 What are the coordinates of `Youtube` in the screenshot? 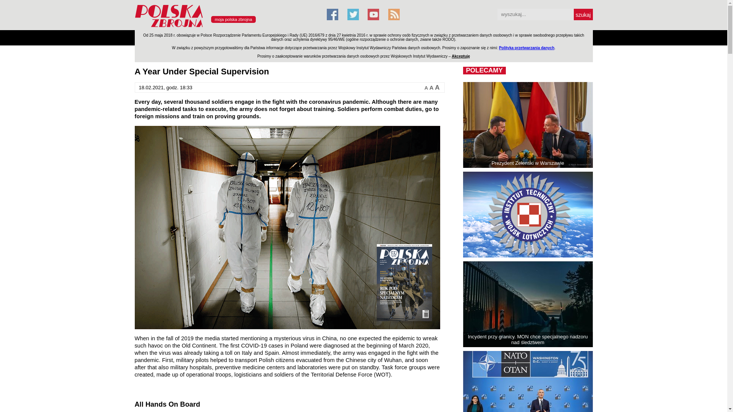 It's located at (373, 14).